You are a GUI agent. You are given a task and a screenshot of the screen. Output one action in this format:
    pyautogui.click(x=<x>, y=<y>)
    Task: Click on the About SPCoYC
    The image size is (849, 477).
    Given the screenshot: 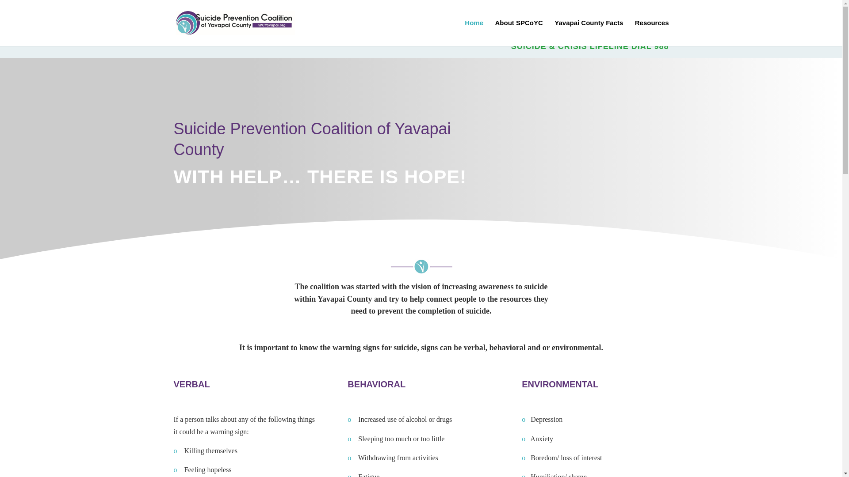 What is the action you would take?
    pyautogui.click(x=518, y=33)
    